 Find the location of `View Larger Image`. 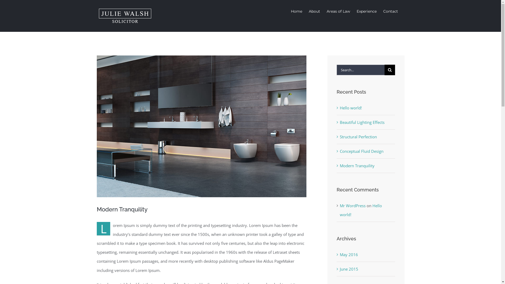

View Larger Image is located at coordinates (202, 126).